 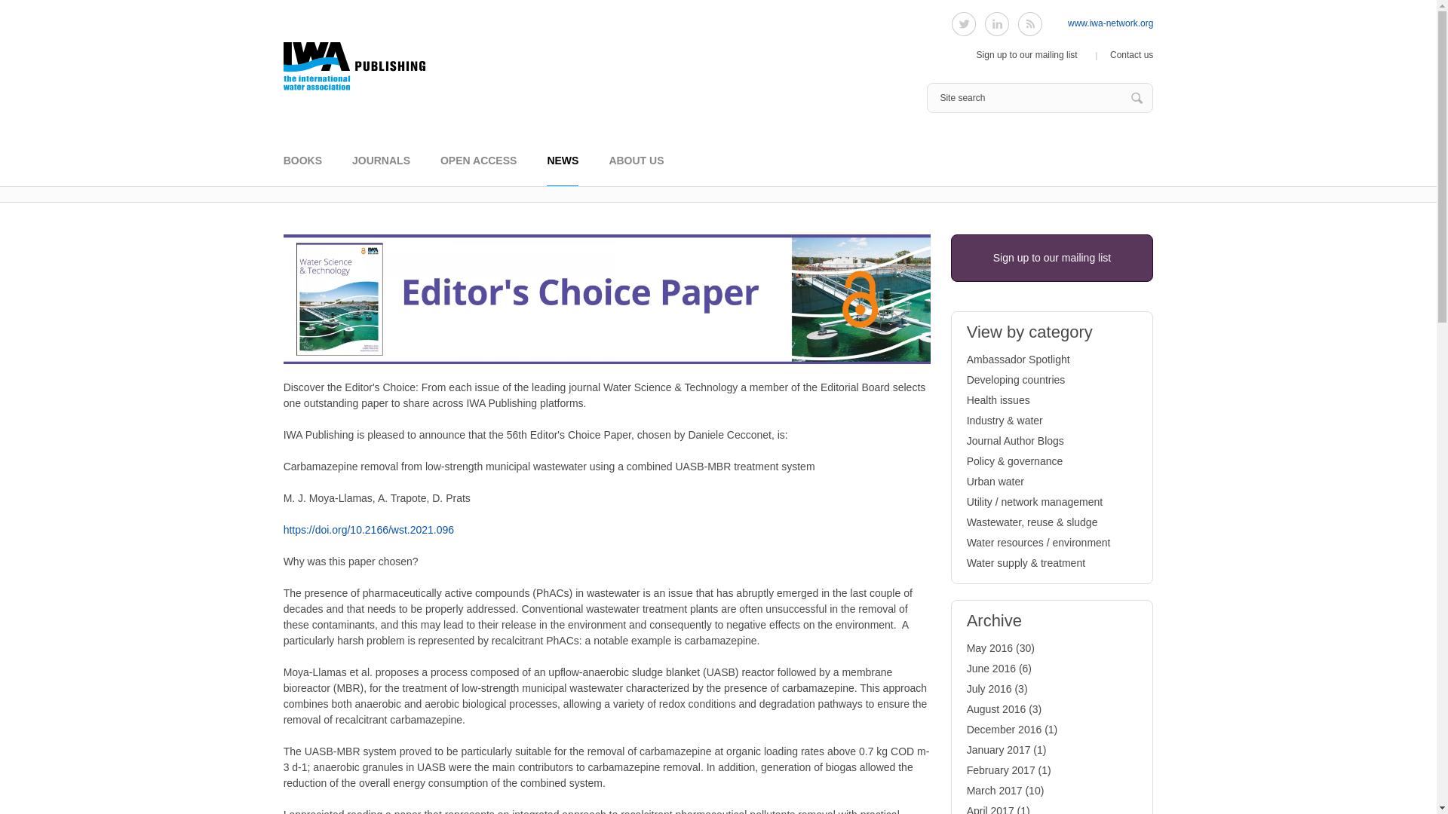 I want to click on Enter the terms you wish to search for., so click(x=1039, y=98).